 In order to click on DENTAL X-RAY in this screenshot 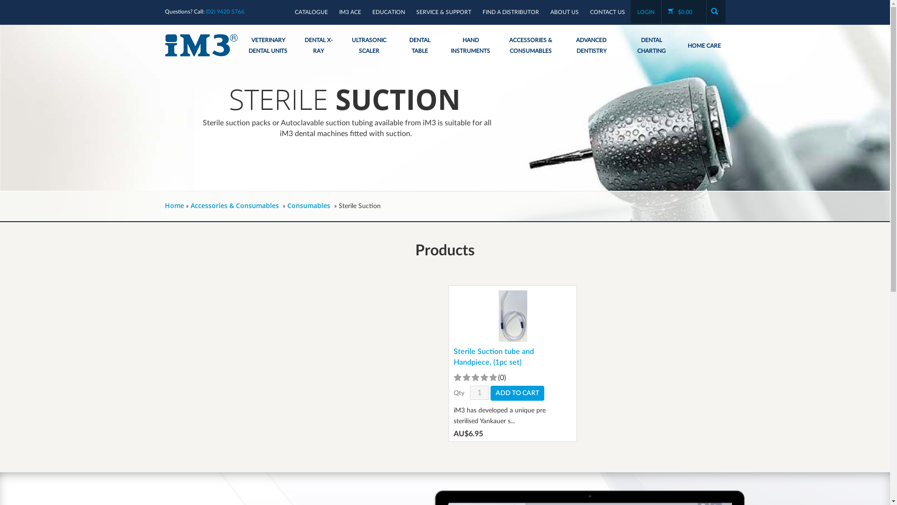, I will do `click(319, 46)`.